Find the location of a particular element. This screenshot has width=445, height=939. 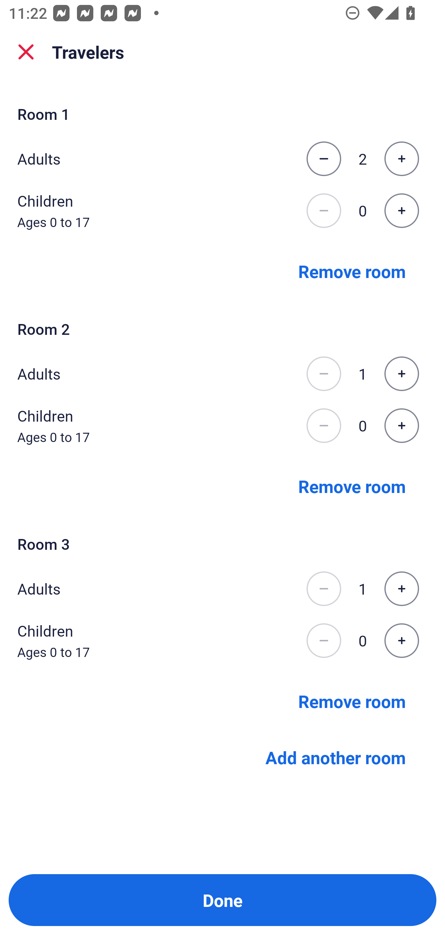

Increase the number of adults is located at coordinates (401, 158).